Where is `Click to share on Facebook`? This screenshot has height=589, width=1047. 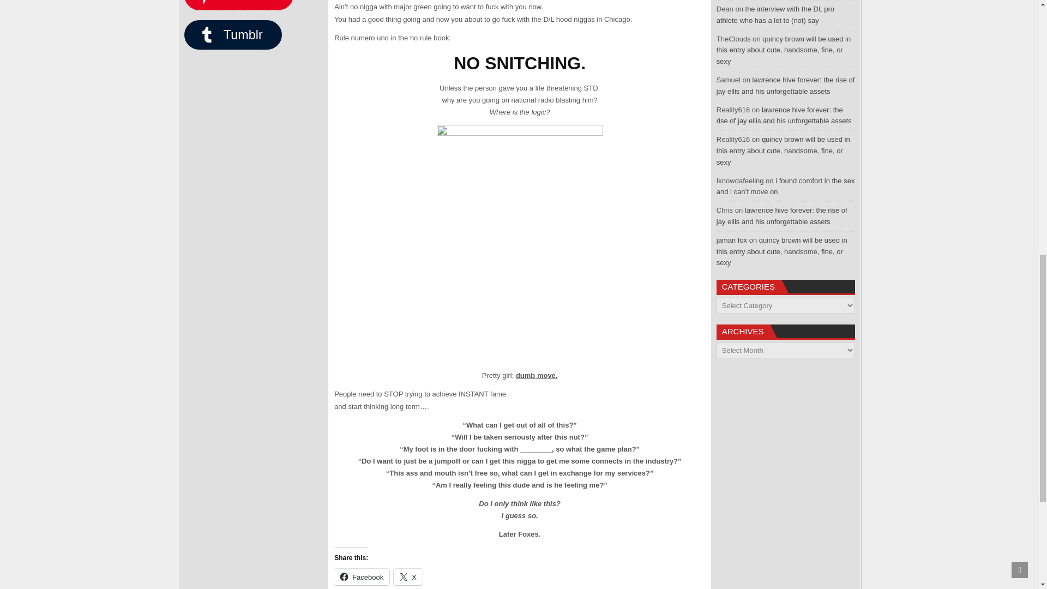 Click to share on Facebook is located at coordinates (362, 577).